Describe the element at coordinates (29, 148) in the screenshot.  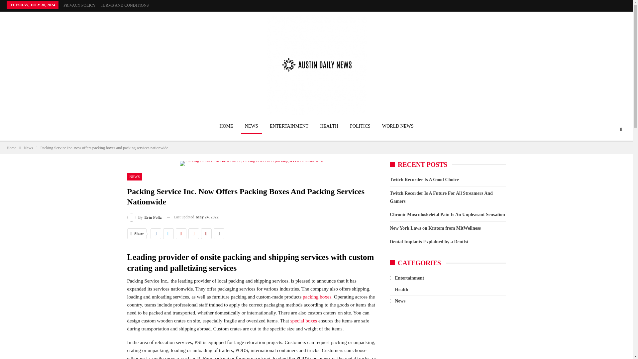
I see `News` at that location.